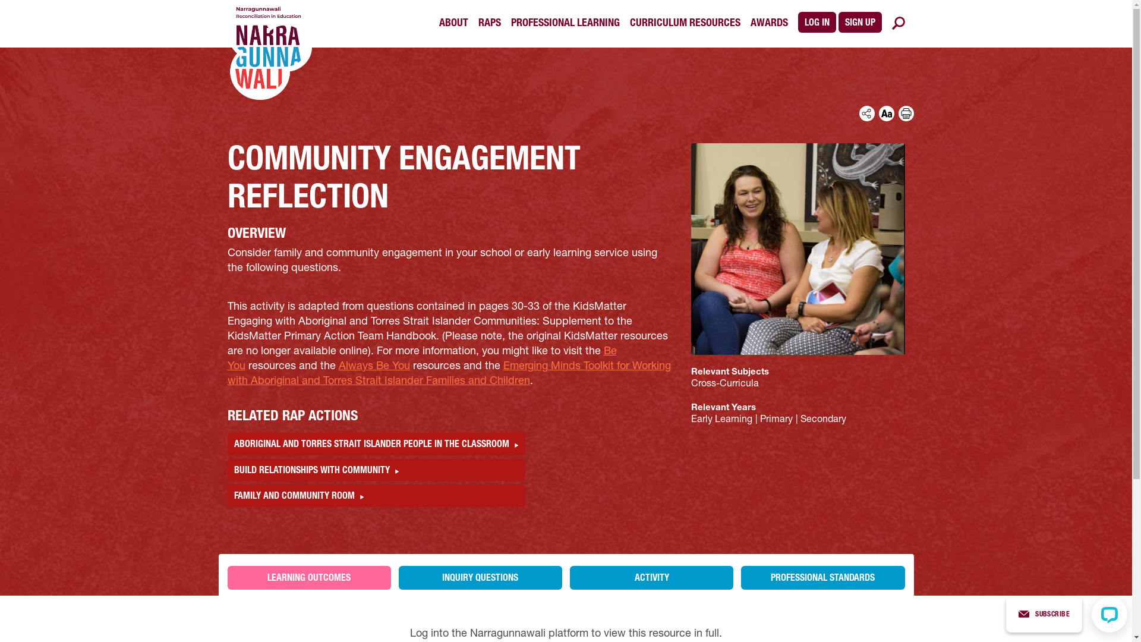  I want to click on BUILD RELATIONSHIPS WITH COMMUNITY, so click(376, 470).